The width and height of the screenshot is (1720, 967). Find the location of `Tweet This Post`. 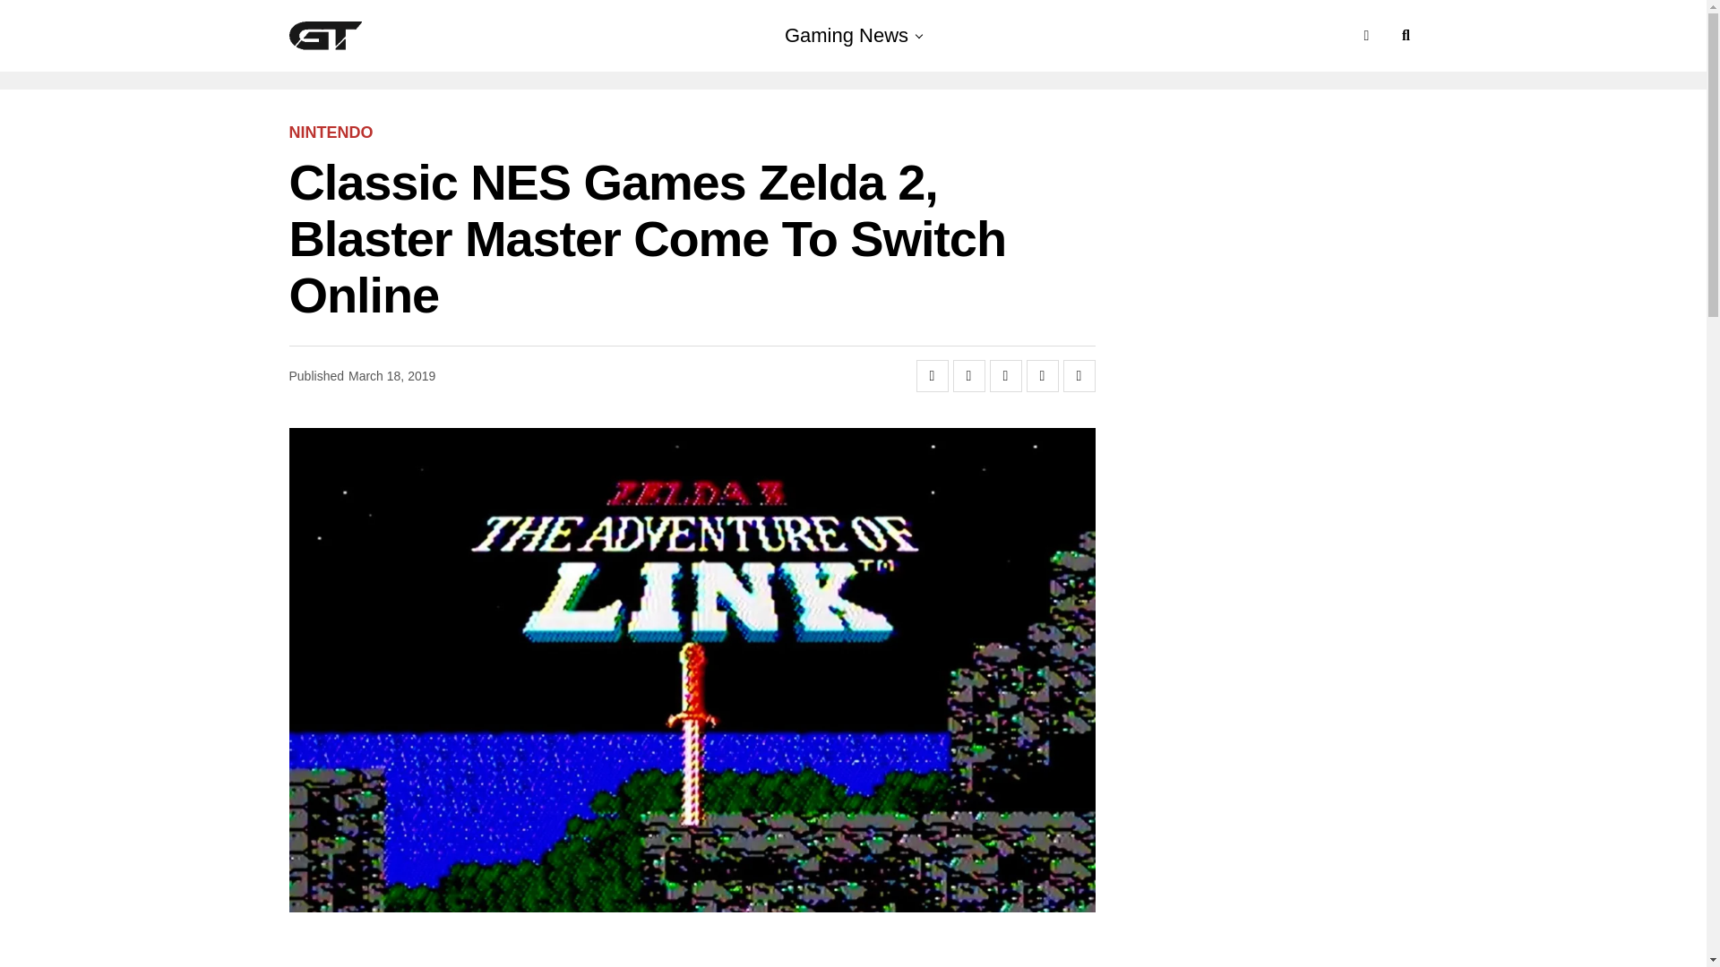

Tweet This Post is located at coordinates (969, 376).